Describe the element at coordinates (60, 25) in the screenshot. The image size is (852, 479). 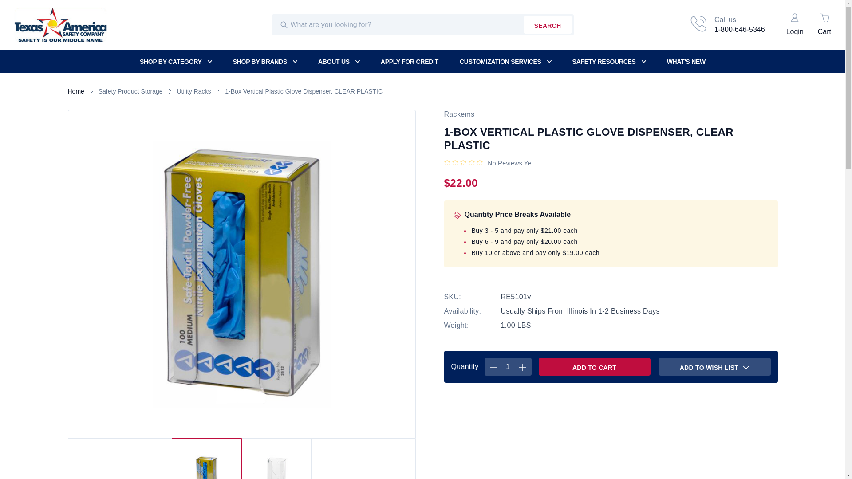
I see `SHOP BY CATEGORY` at that location.